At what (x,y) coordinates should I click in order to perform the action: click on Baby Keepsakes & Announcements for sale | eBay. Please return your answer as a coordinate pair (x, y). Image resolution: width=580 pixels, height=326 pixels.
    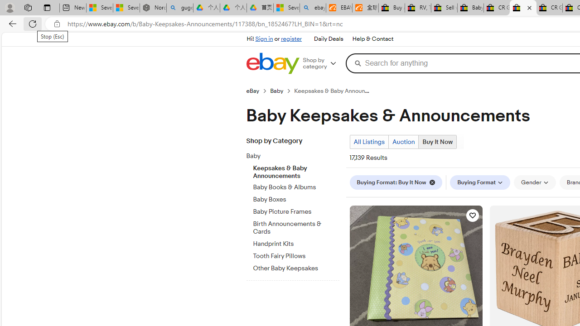
    Looking at the image, I should click on (523, 8).